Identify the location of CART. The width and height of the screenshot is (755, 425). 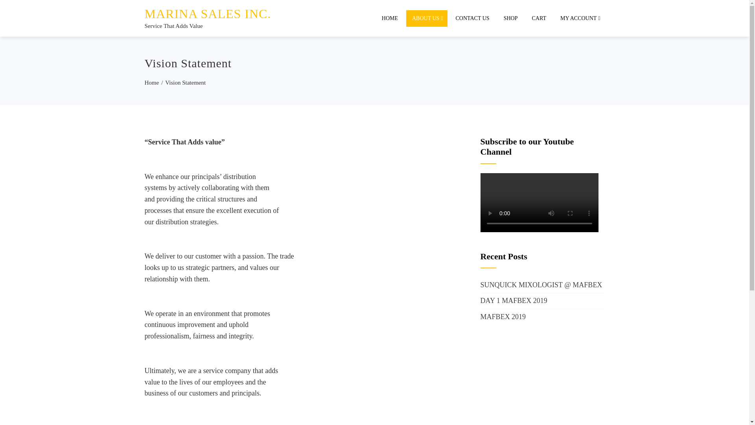
(539, 18).